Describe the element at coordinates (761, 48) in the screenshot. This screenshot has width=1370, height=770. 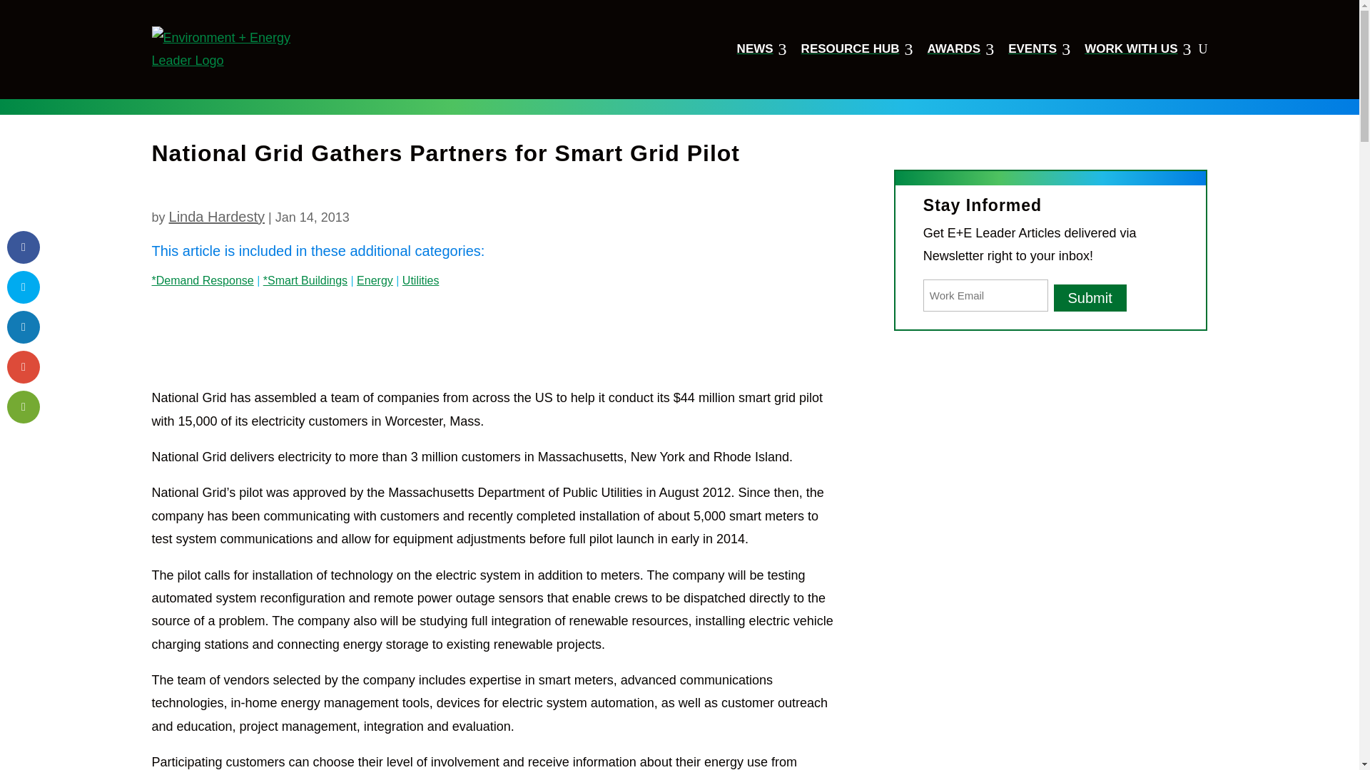
I see `Posts by Linda Hardesty` at that location.